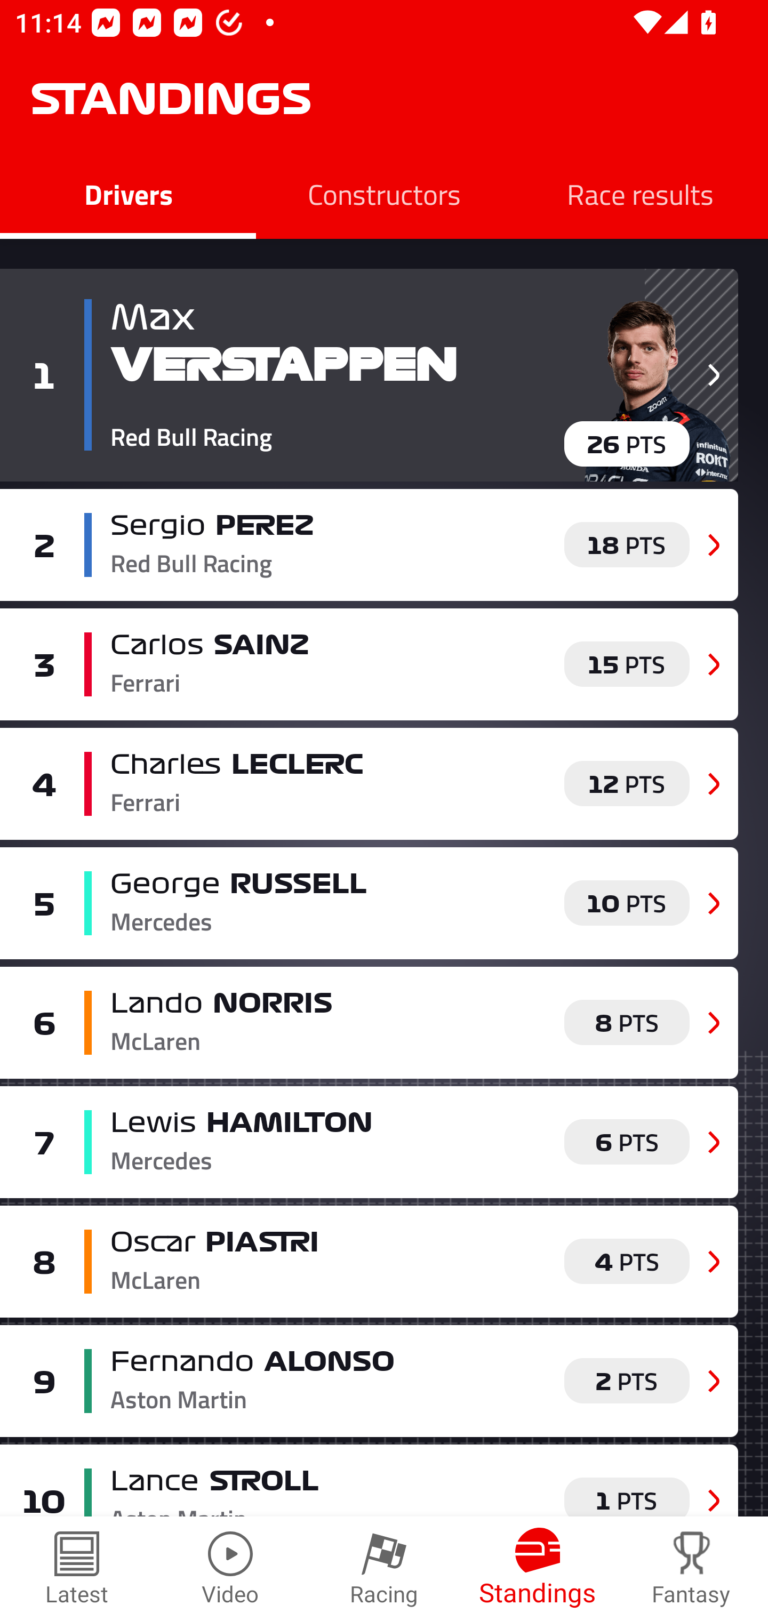  What do you see at coordinates (369, 1142) in the screenshot?
I see `7 Lewis HAMILTON Mercedes 6 PTS` at bounding box center [369, 1142].